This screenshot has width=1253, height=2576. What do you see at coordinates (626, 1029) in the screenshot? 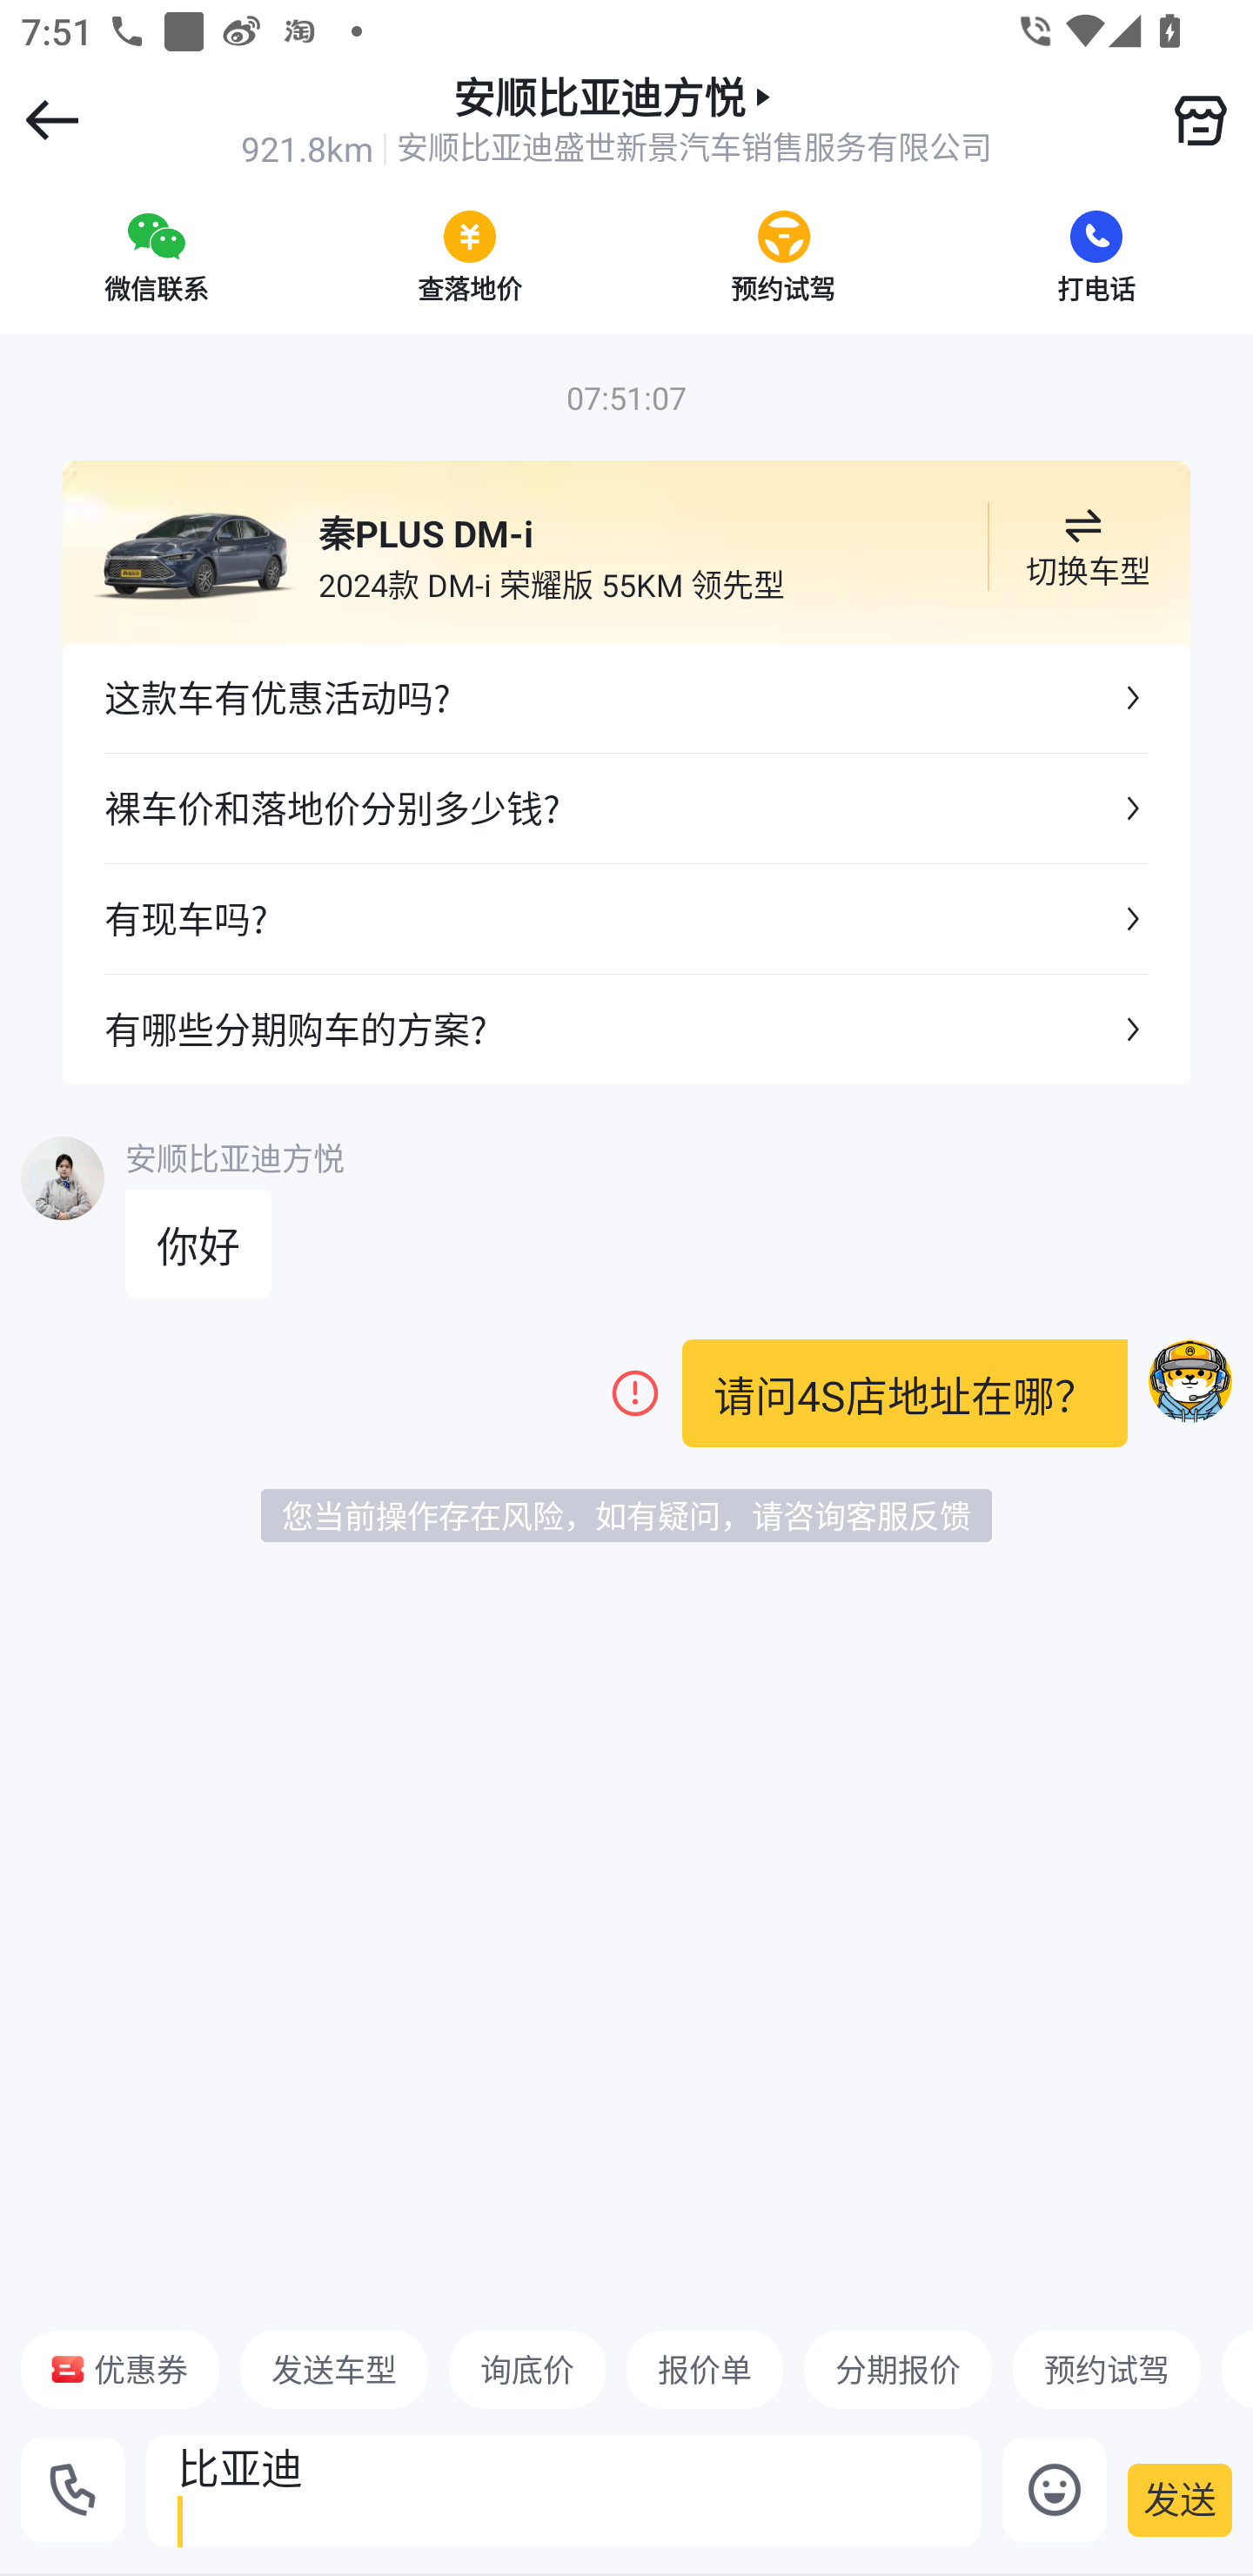
I see `有哪些分期购车的方案?` at bounding box center [626, 1029].